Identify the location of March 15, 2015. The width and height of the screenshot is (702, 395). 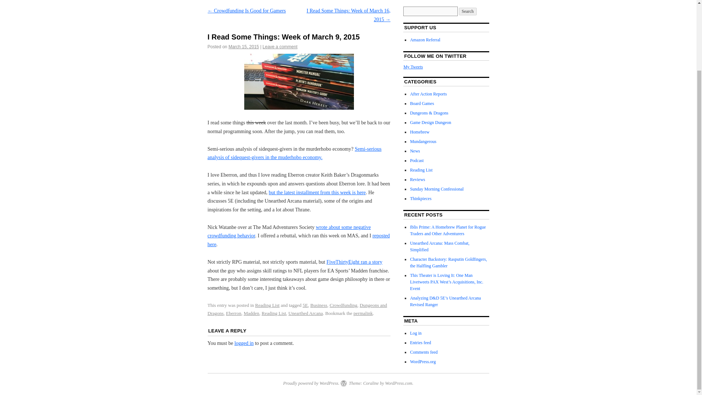
(244, 47).